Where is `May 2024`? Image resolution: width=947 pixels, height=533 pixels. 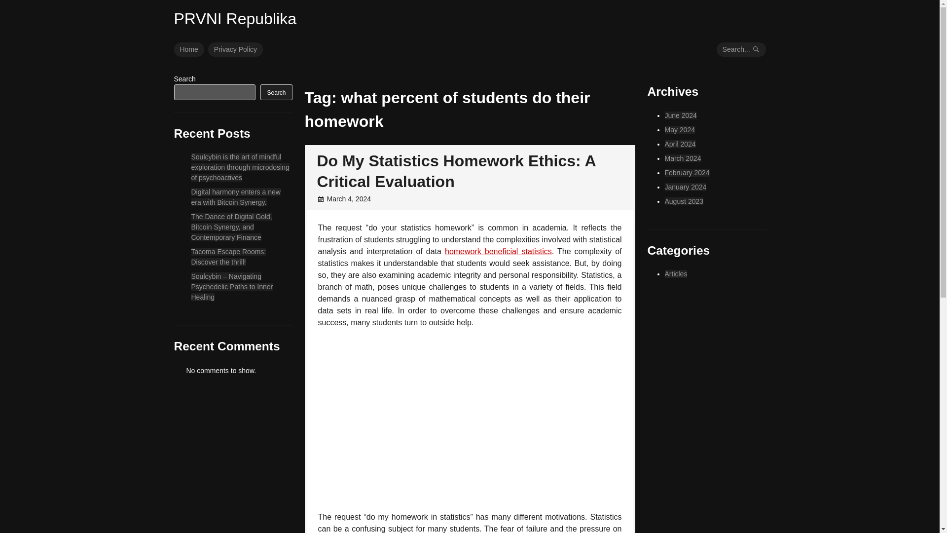
May 2024 is located at coordinates (680, 129).